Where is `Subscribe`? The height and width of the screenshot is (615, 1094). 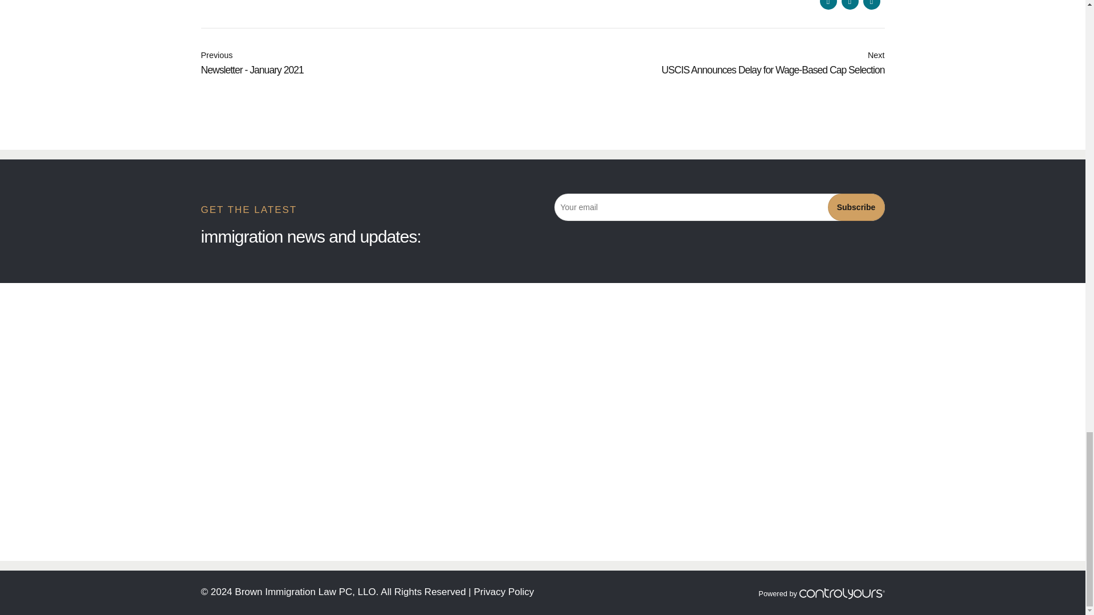 Subscribe is located at coordinates (855, 207).